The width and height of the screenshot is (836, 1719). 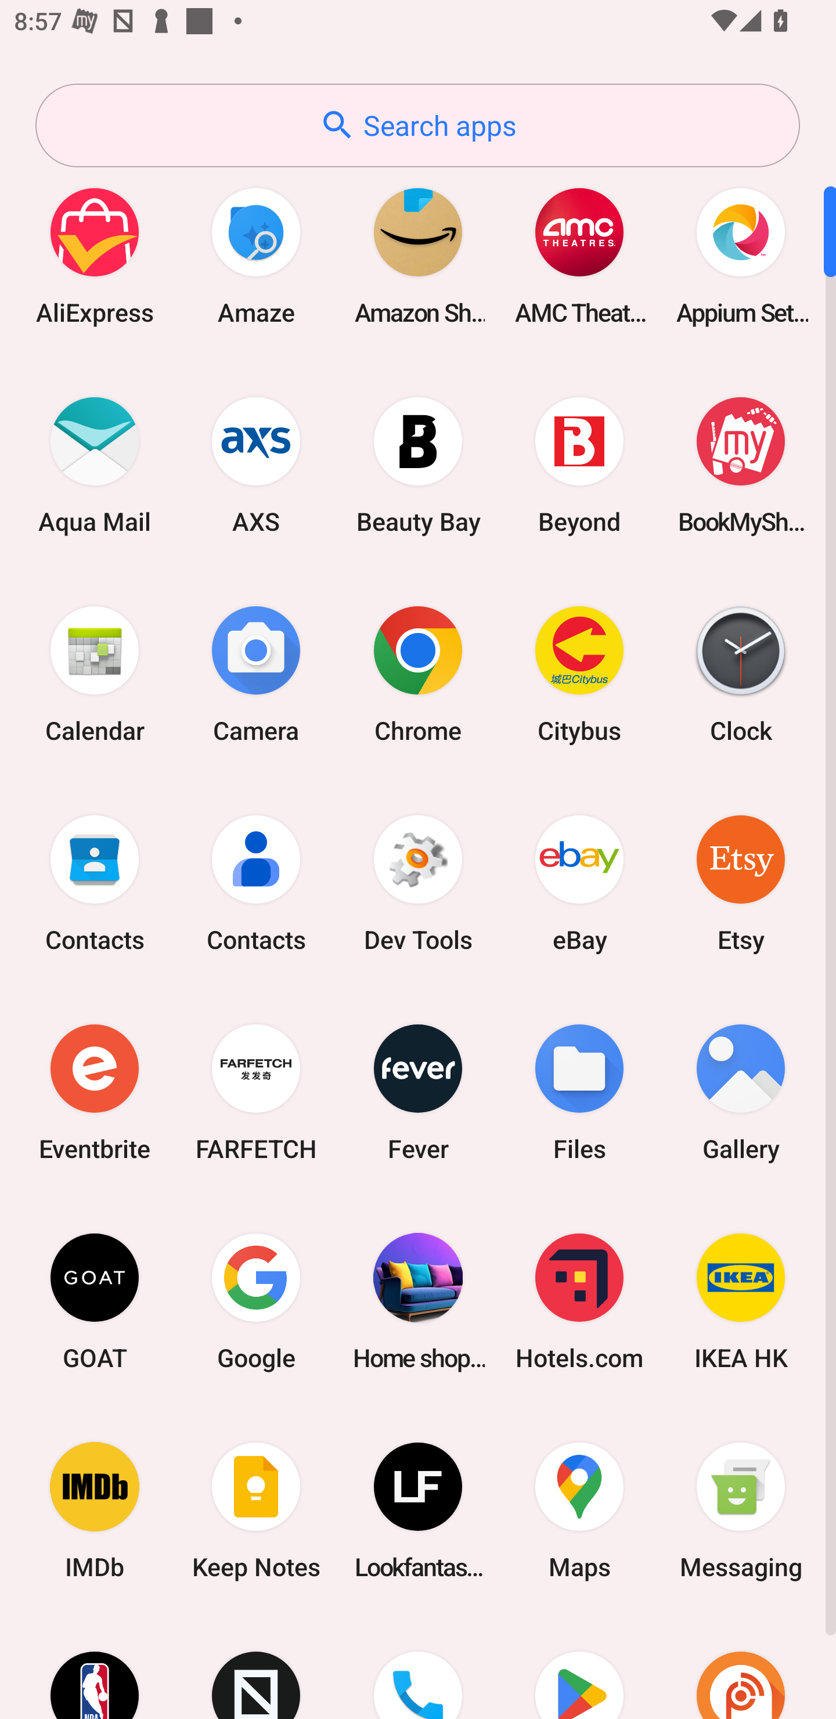 What do you see at coordinates (95, 674) in the screenshot?
I see `Calendar` at bounding box center [95, 674].